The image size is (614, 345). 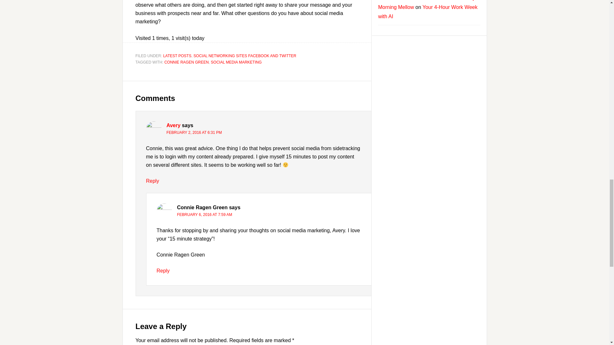 I want to click on FEBRUARY 2, 2016 AT 6:31 PM, so click(x=194, y=133).